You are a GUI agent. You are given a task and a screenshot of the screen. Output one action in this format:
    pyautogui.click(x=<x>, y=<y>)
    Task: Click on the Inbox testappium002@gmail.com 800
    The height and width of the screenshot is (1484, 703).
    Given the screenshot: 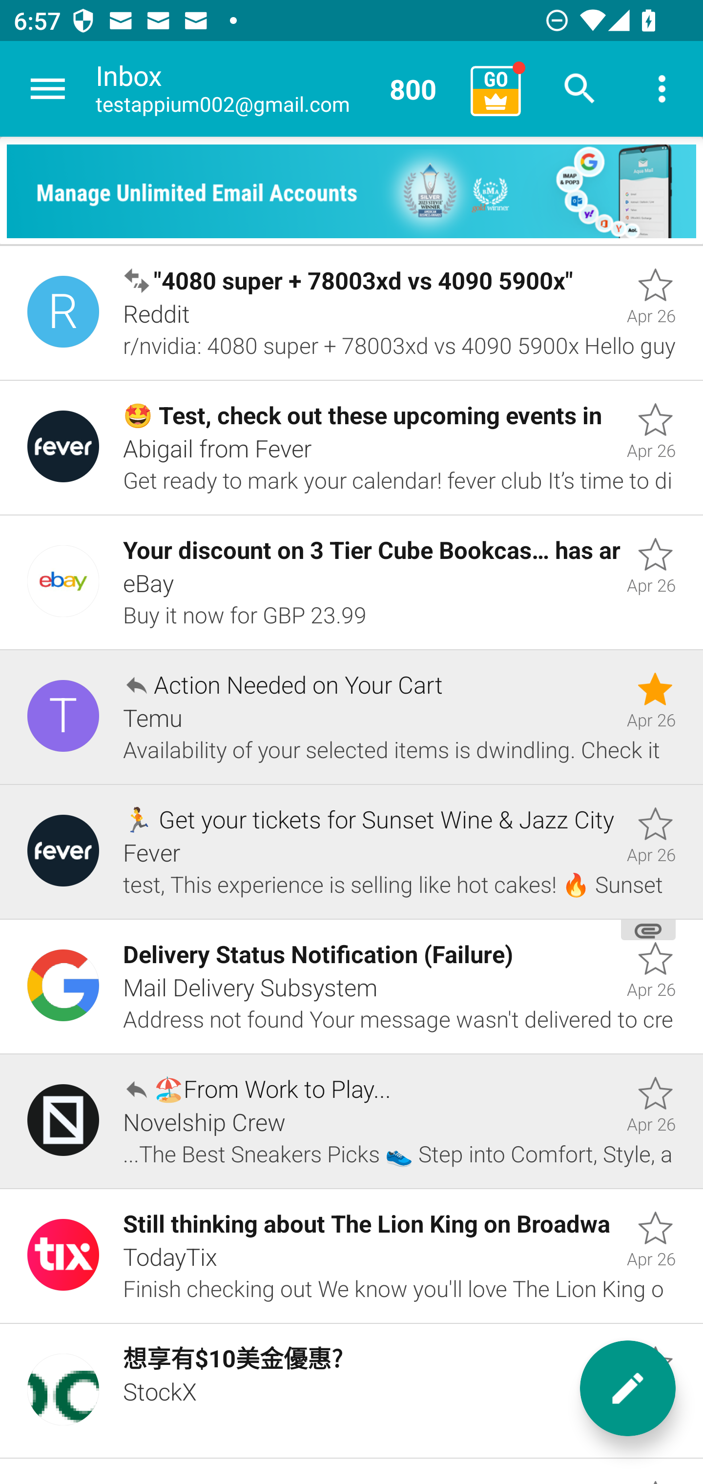 What is the action you would take?
    pyautogui.click(x=276, y=89)
    